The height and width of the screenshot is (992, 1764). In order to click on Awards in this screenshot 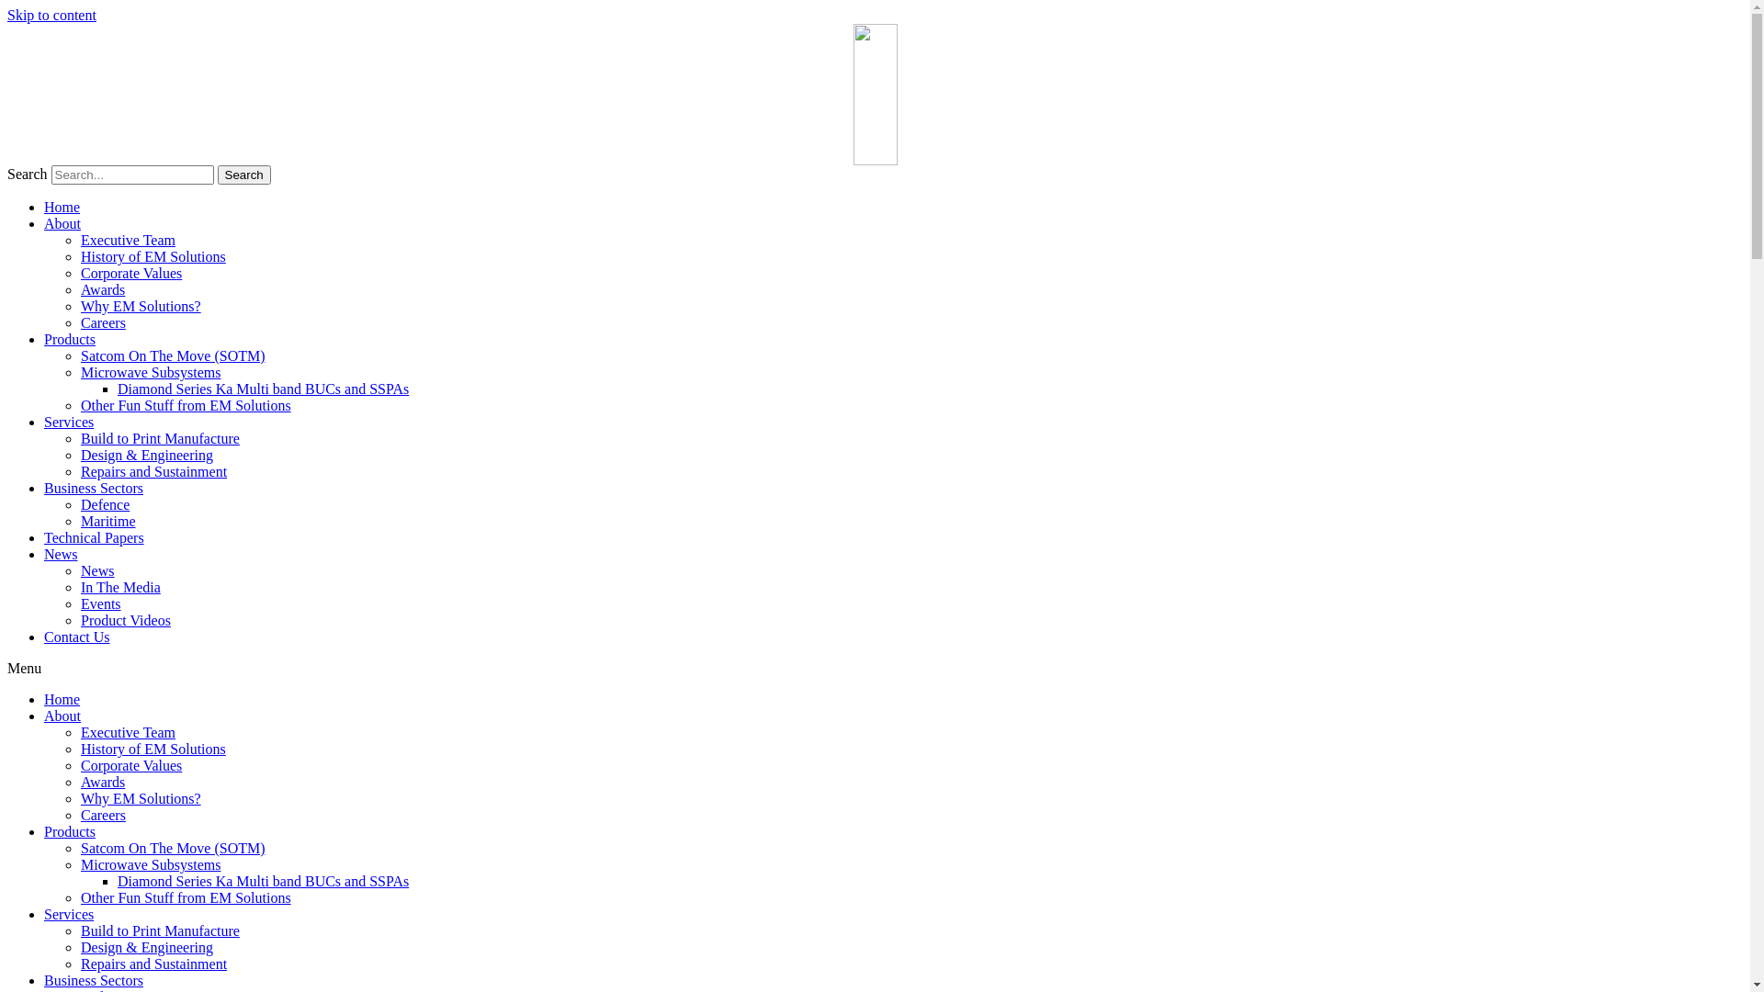, I will do `click(103, 290)`.